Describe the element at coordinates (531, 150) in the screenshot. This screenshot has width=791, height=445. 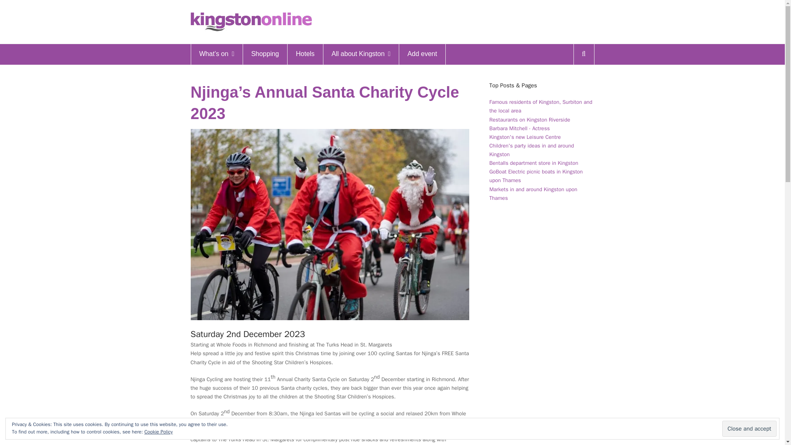
I see `Children's party ideas in and around Kingston` at that location.